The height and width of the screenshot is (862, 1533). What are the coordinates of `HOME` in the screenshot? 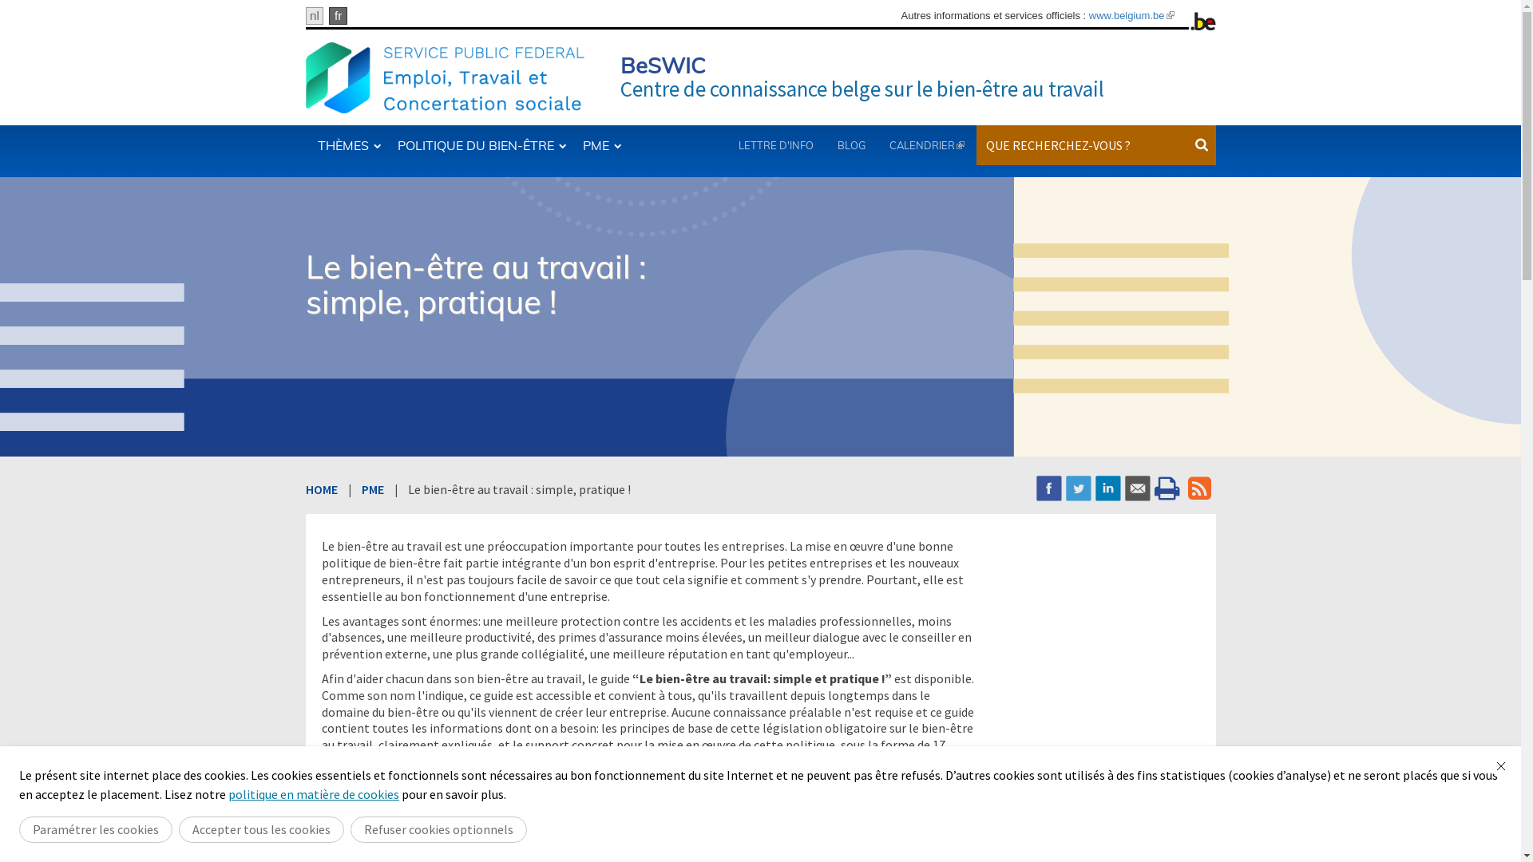 It's located at (321, 489).